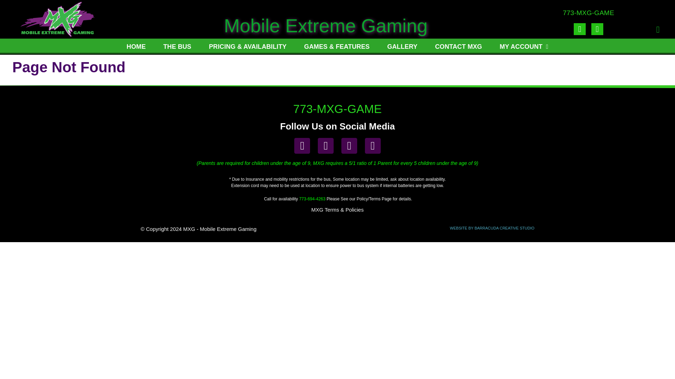 The width and height of the screenshot is (675, 379). Describe the element at coordinates (177, 46) in the screenshot. I see `THE BUS` at that location.